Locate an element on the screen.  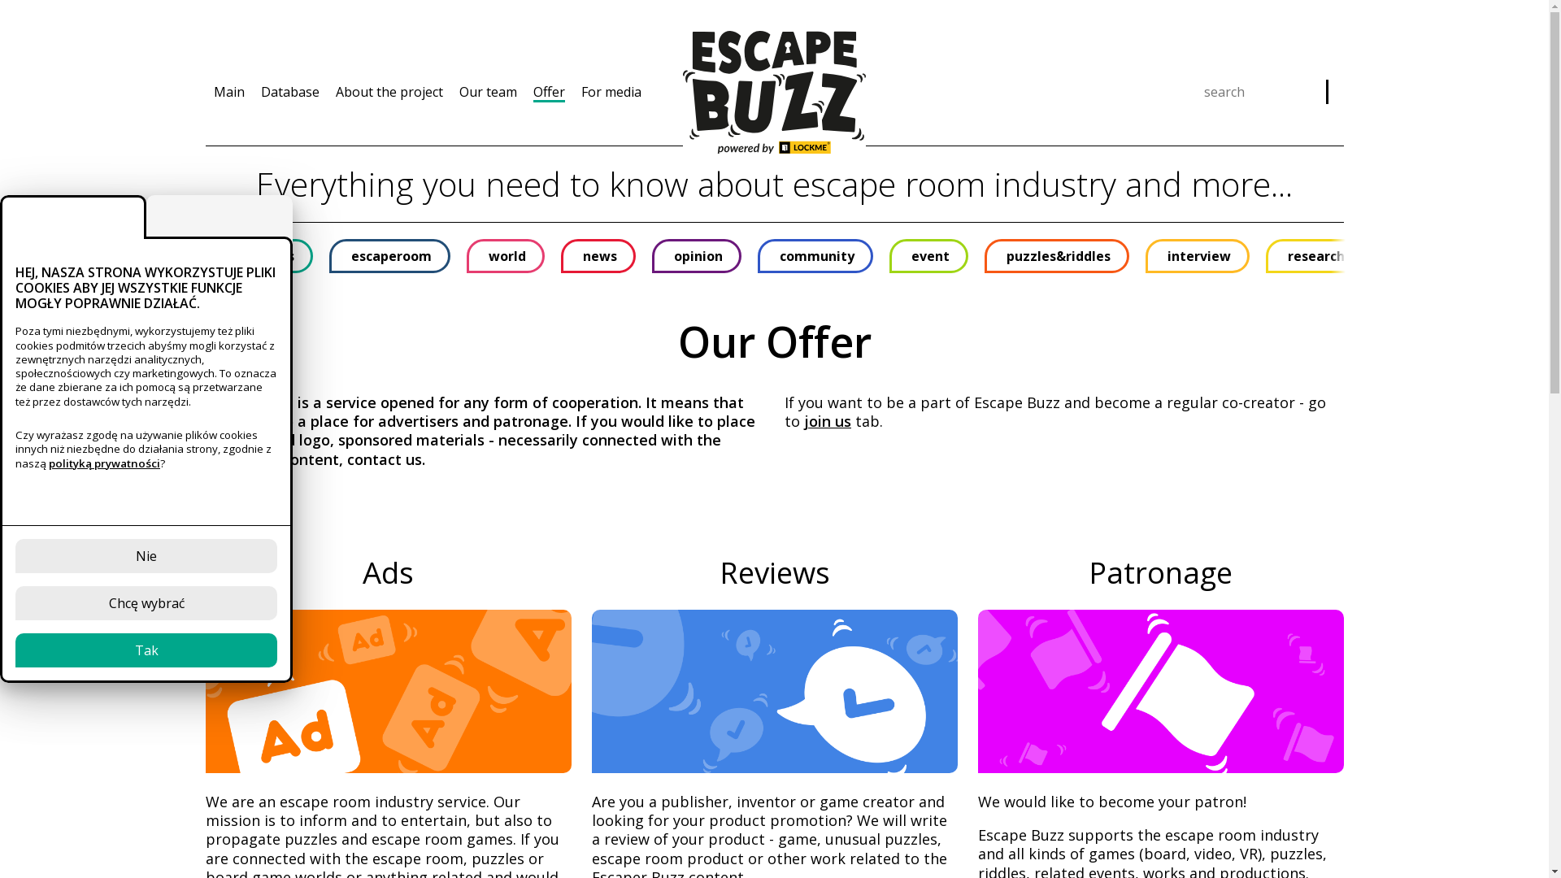
Nie is located at coordinates (146, 556).